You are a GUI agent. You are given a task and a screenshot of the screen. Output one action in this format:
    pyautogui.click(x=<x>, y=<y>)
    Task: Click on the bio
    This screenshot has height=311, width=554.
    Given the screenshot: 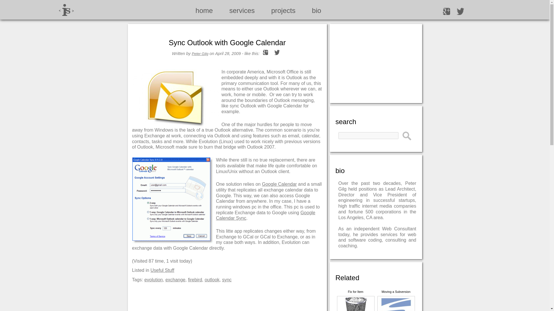 What is the action you would take?
    pyautogui.click(x=316, y=10)
    